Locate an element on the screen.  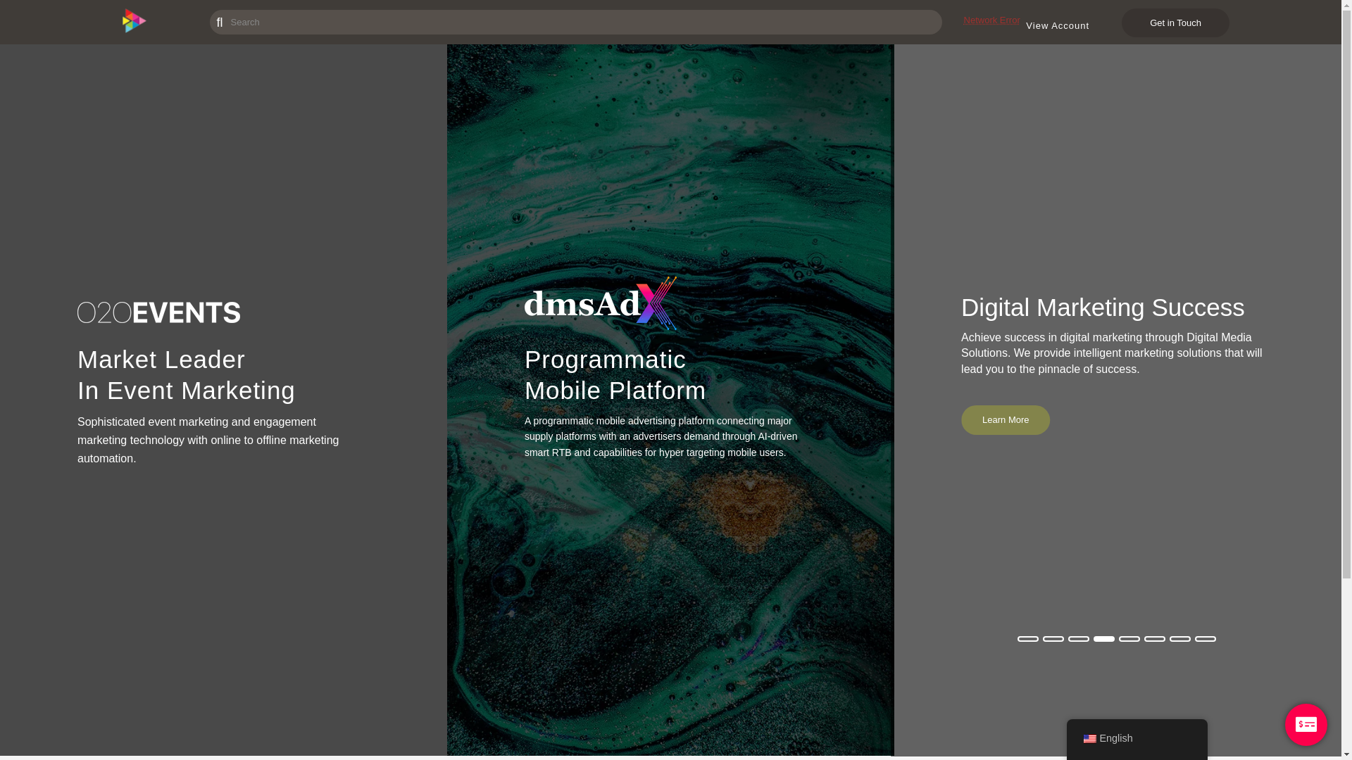
English is located at coordinates (1137, 739).